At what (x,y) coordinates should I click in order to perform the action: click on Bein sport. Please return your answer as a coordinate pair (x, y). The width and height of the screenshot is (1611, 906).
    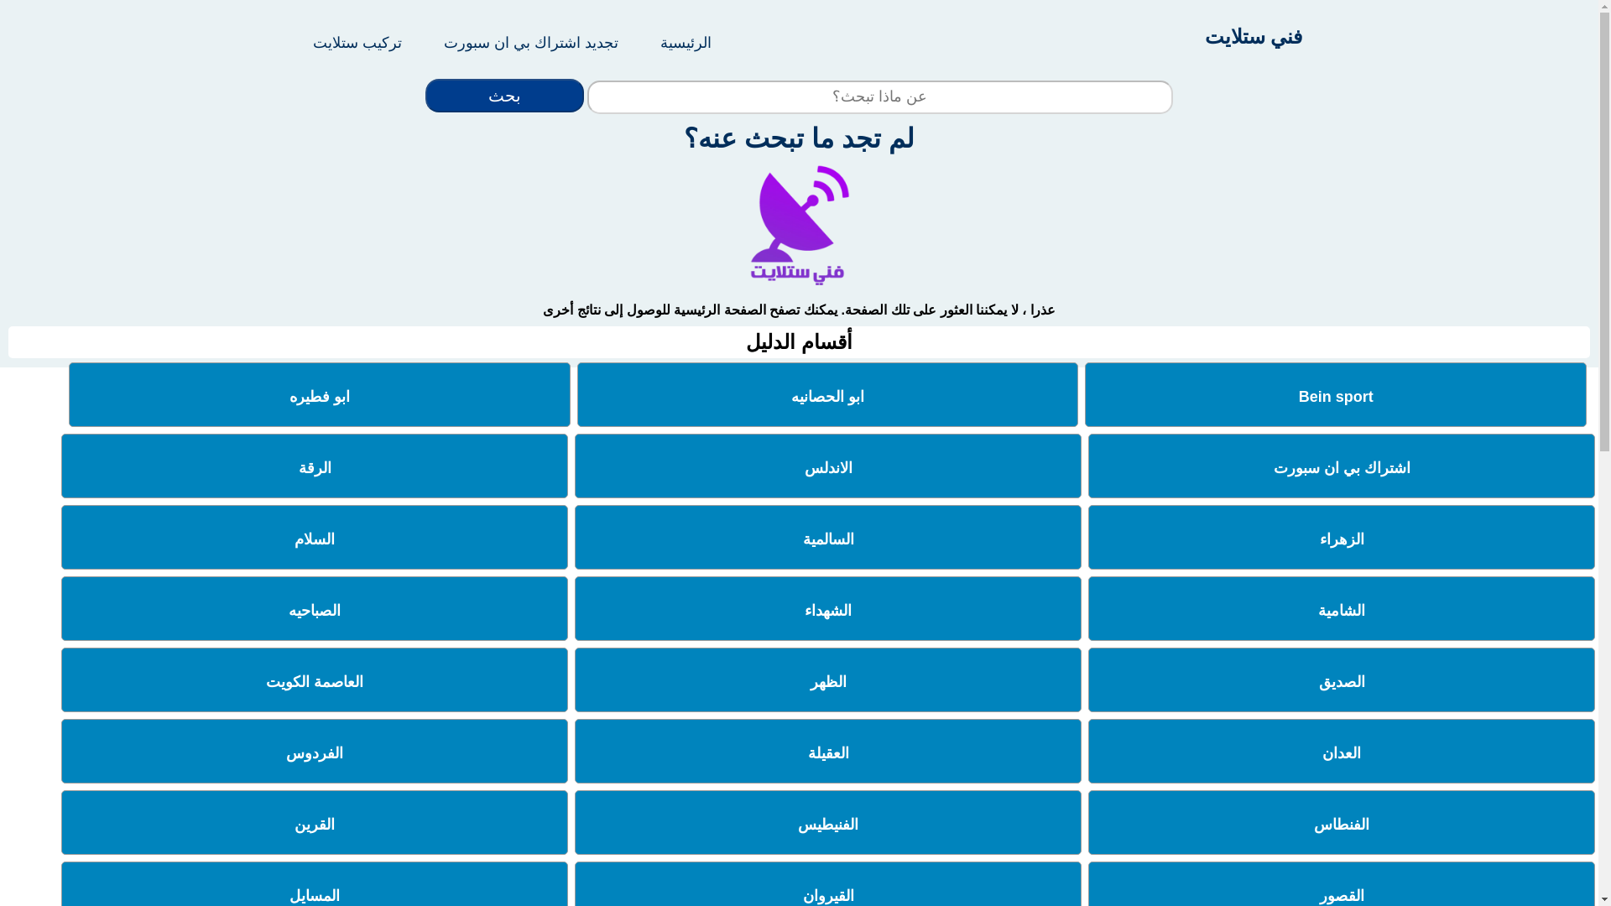
    Looking at the image, I should click on (1336, 396).